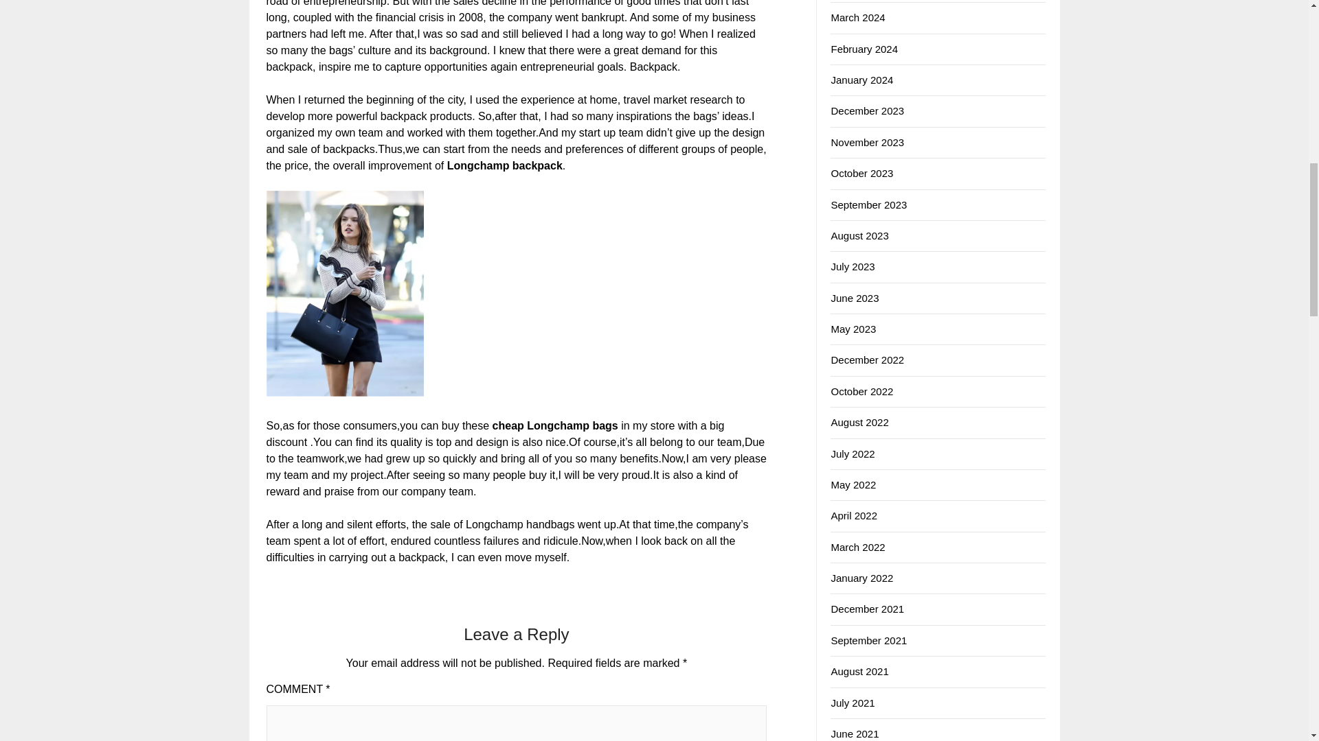  What do you see at coordinates (867, 142) in the screenshot?
I see `November 2023` at bounding box center [867, 142].